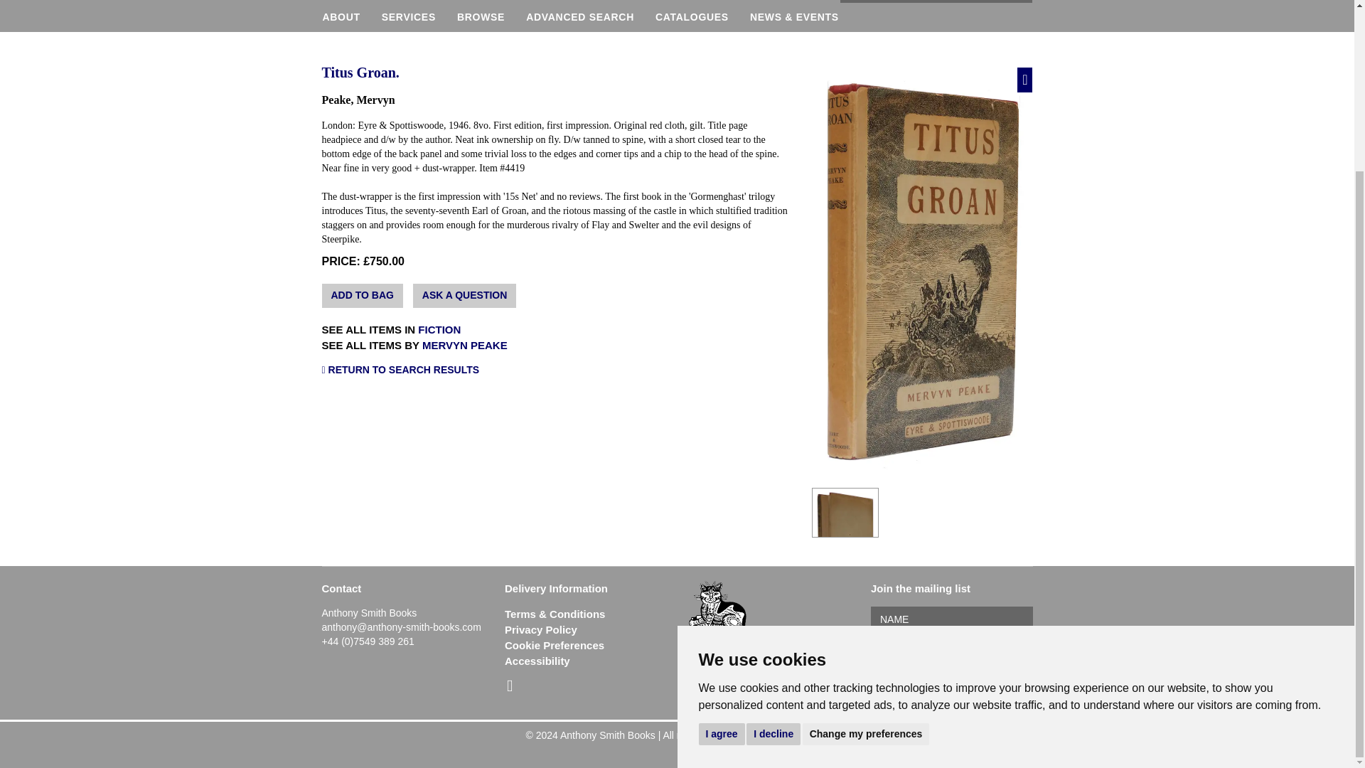 The width and height of the screenshot is (1365, 768). Describe the element at coordinates (555, 644) in the screenshot. I see `Cookie Preferences` at that location.